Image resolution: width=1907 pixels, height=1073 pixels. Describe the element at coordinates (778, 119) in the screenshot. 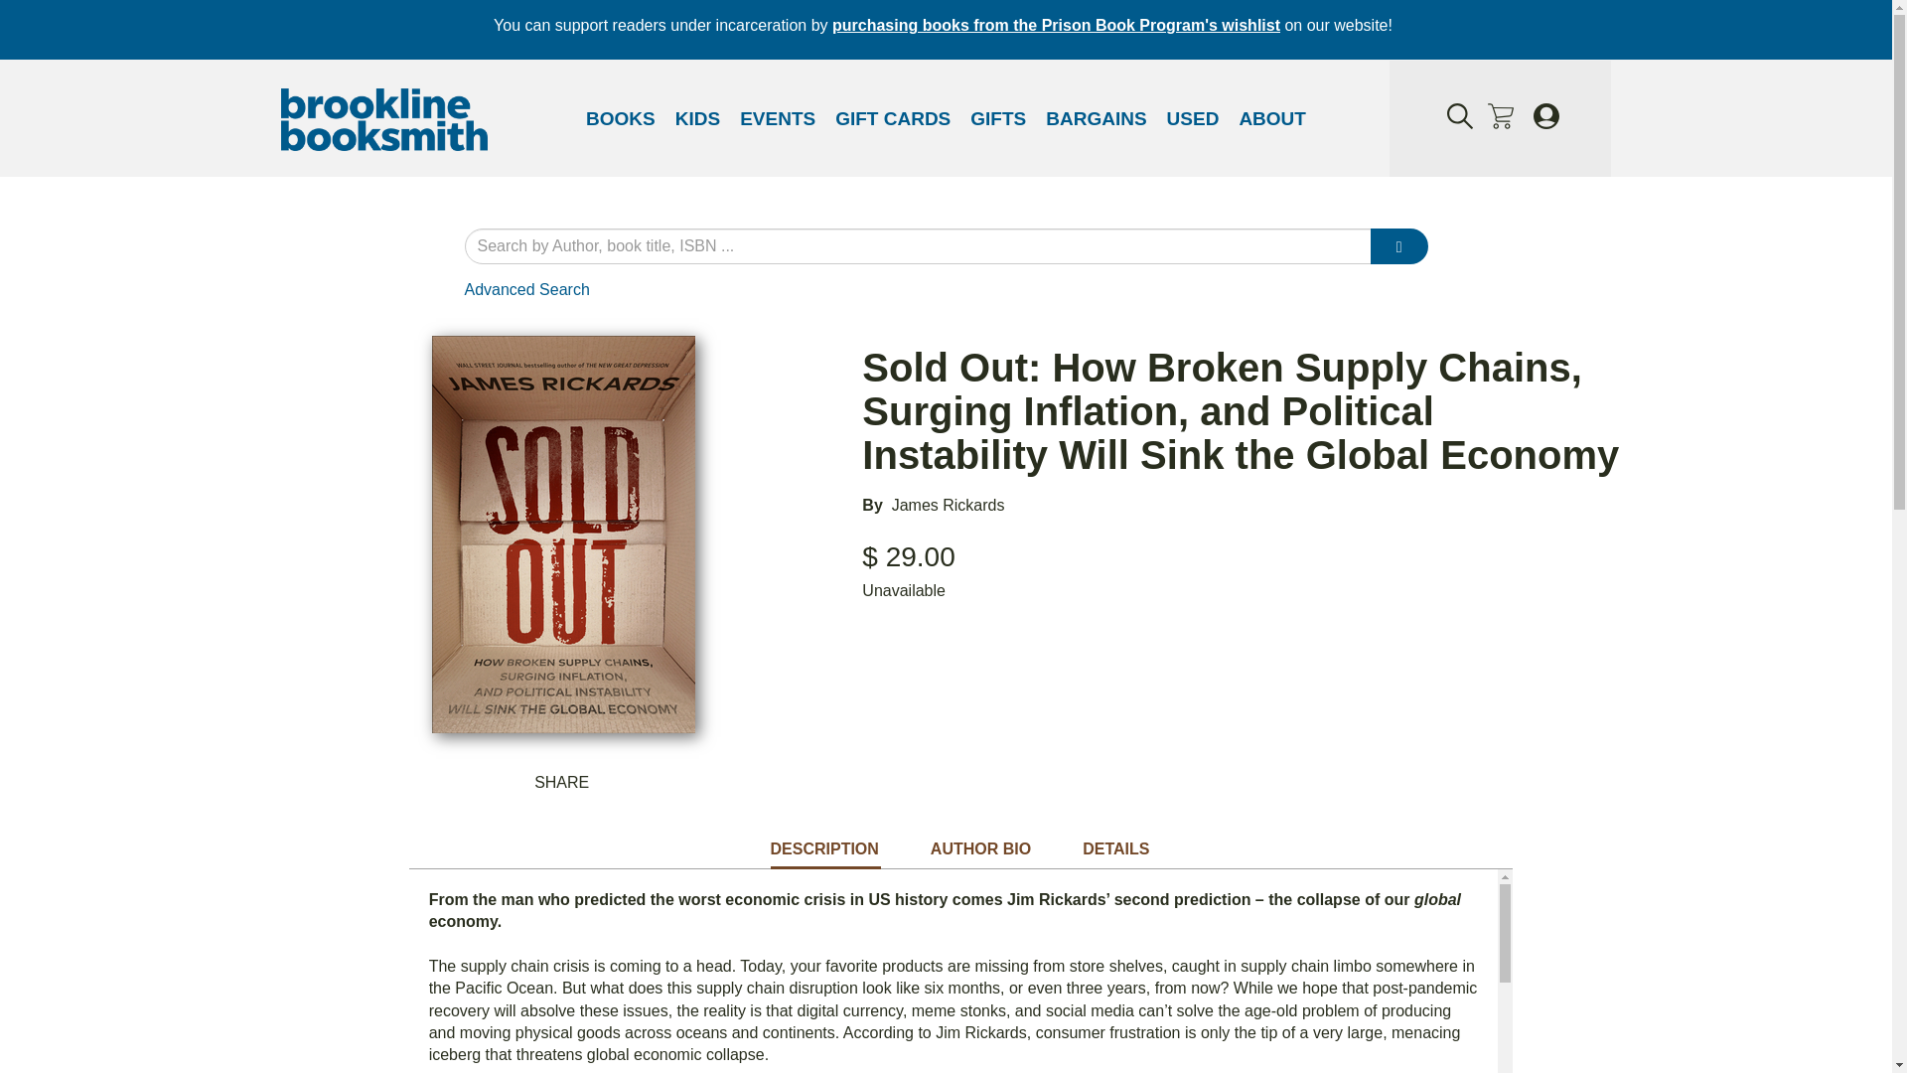

I see `EVENTS` at that location.